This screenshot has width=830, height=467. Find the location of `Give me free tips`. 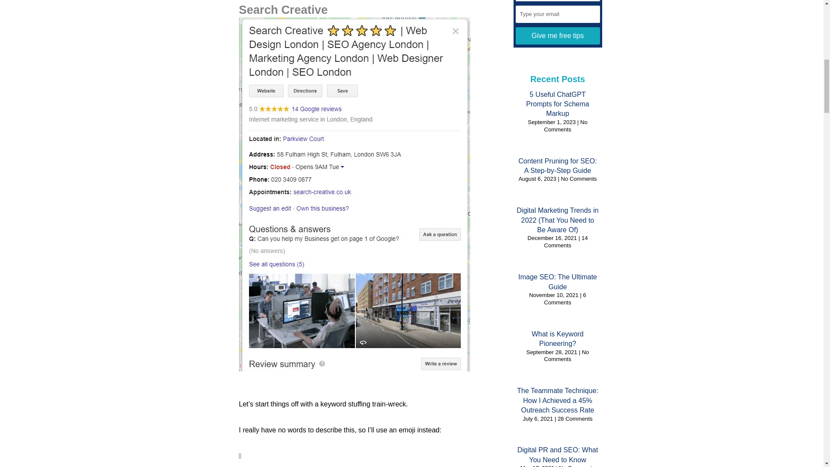

Give me free tips is located at coordinates (557, 35).